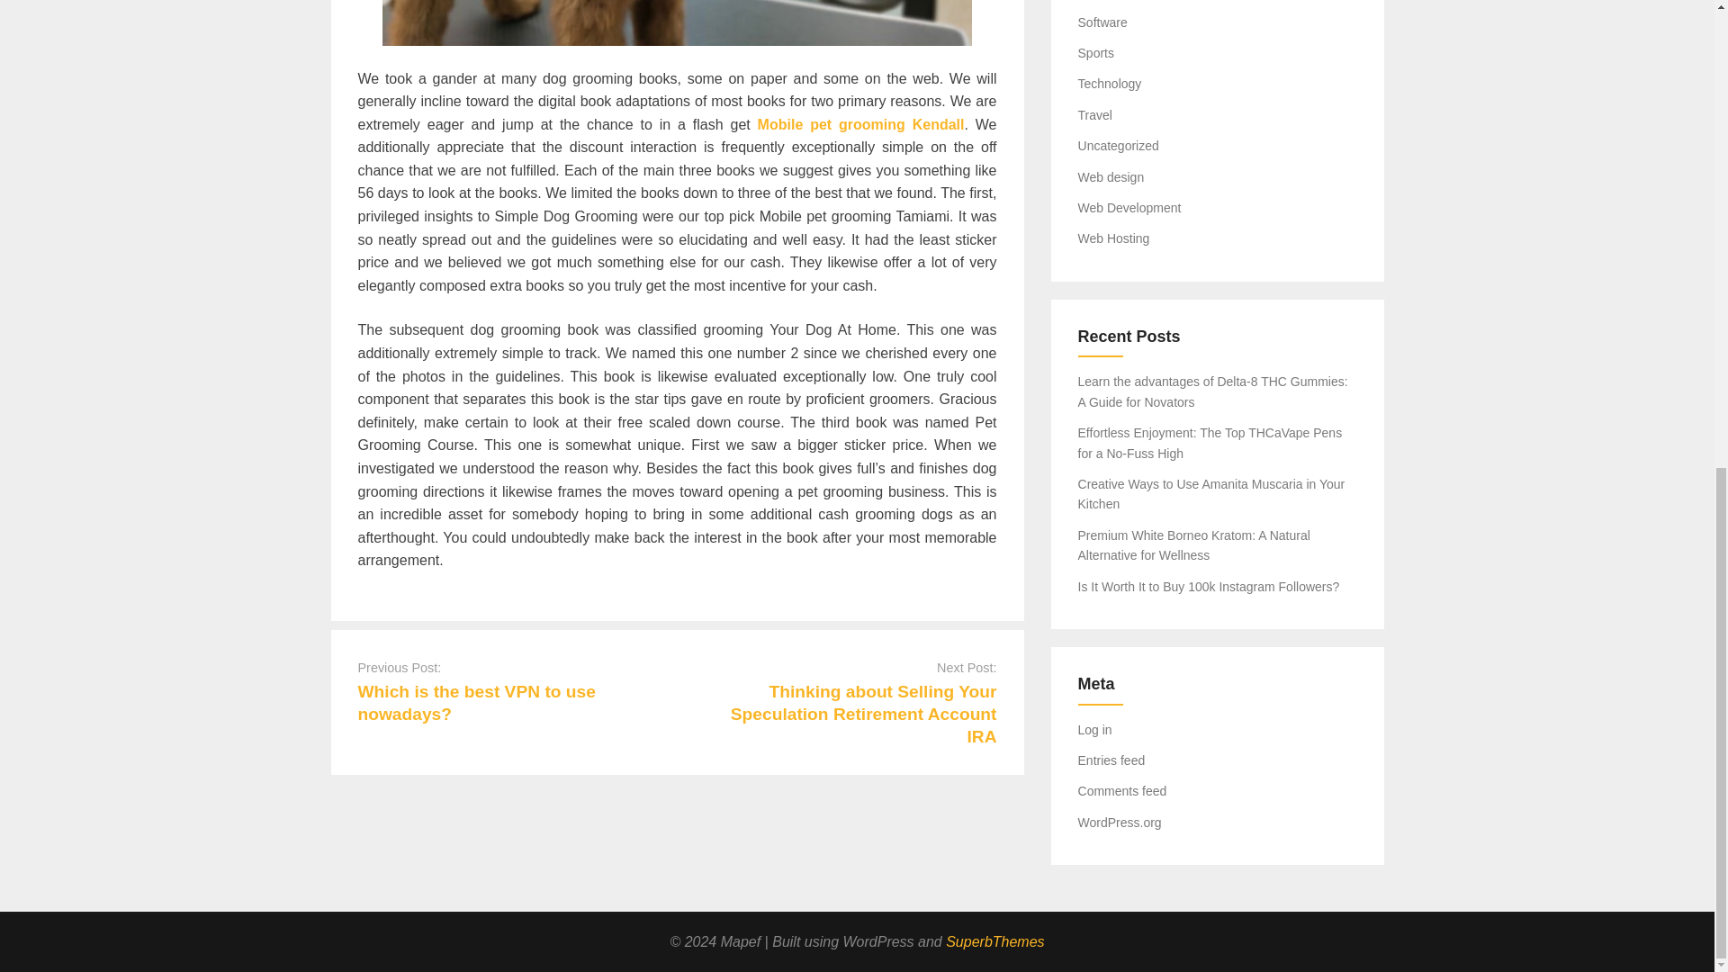 This screenshot has height=972, width=1728. Describe the element at coordinates (477, 702) in the screenshot. I see `Which is the best VPN to use nowadays?` at that location.